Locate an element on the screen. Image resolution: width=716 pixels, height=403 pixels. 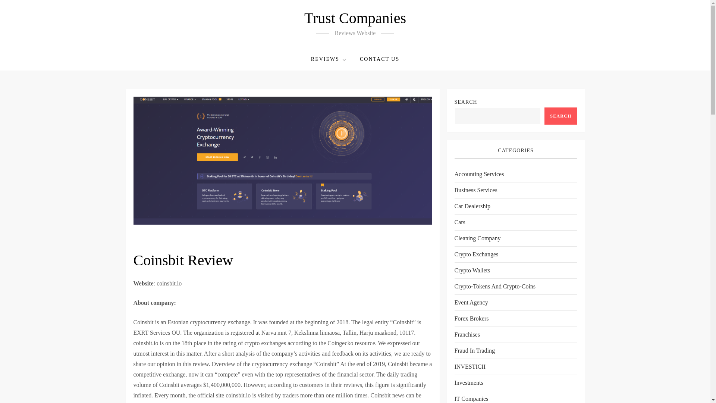
Trust Companies is located at coordinates (355, 18).